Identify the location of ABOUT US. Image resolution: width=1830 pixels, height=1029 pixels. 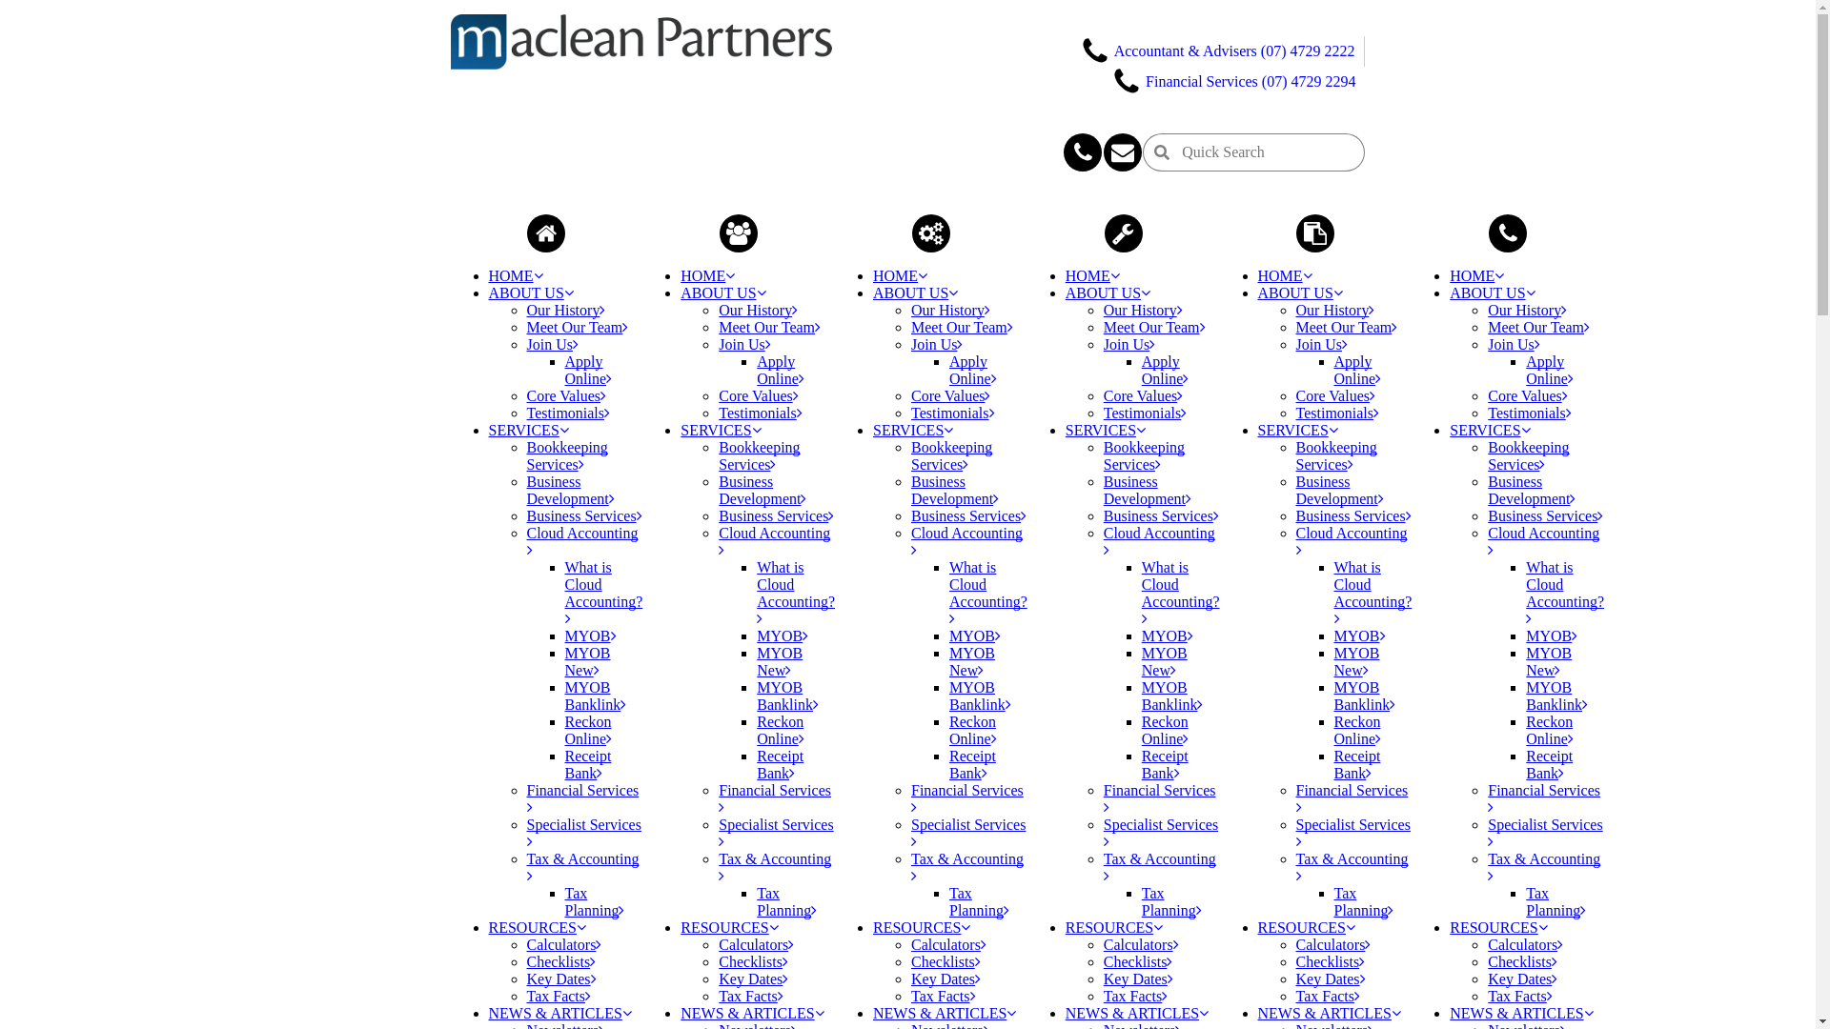
(1300, 293).